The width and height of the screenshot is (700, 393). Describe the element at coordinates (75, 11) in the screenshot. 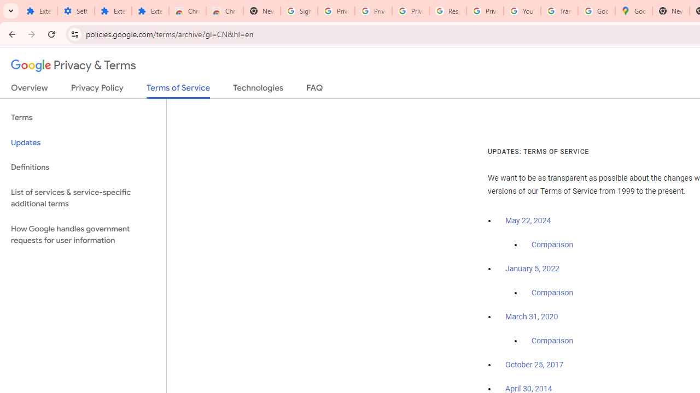

I see `Settings` at that location.